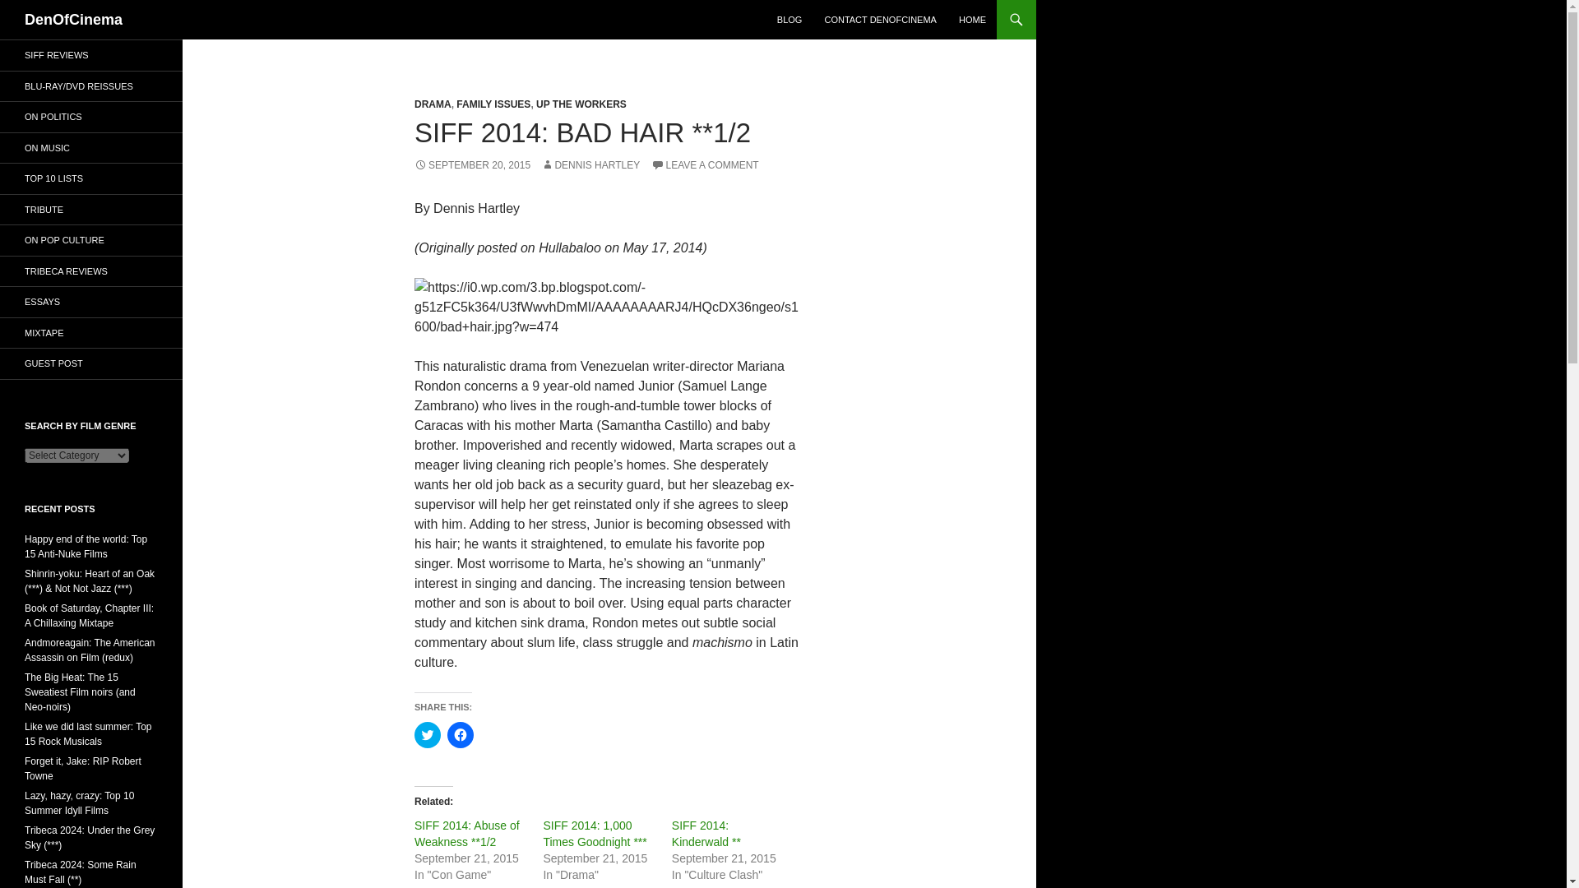 The image size is (1579, 888). What do you see at coordinates (590, 165) in the screenshot?
I see `DENNIS HARTLEY` at bounding box center [590, 165].